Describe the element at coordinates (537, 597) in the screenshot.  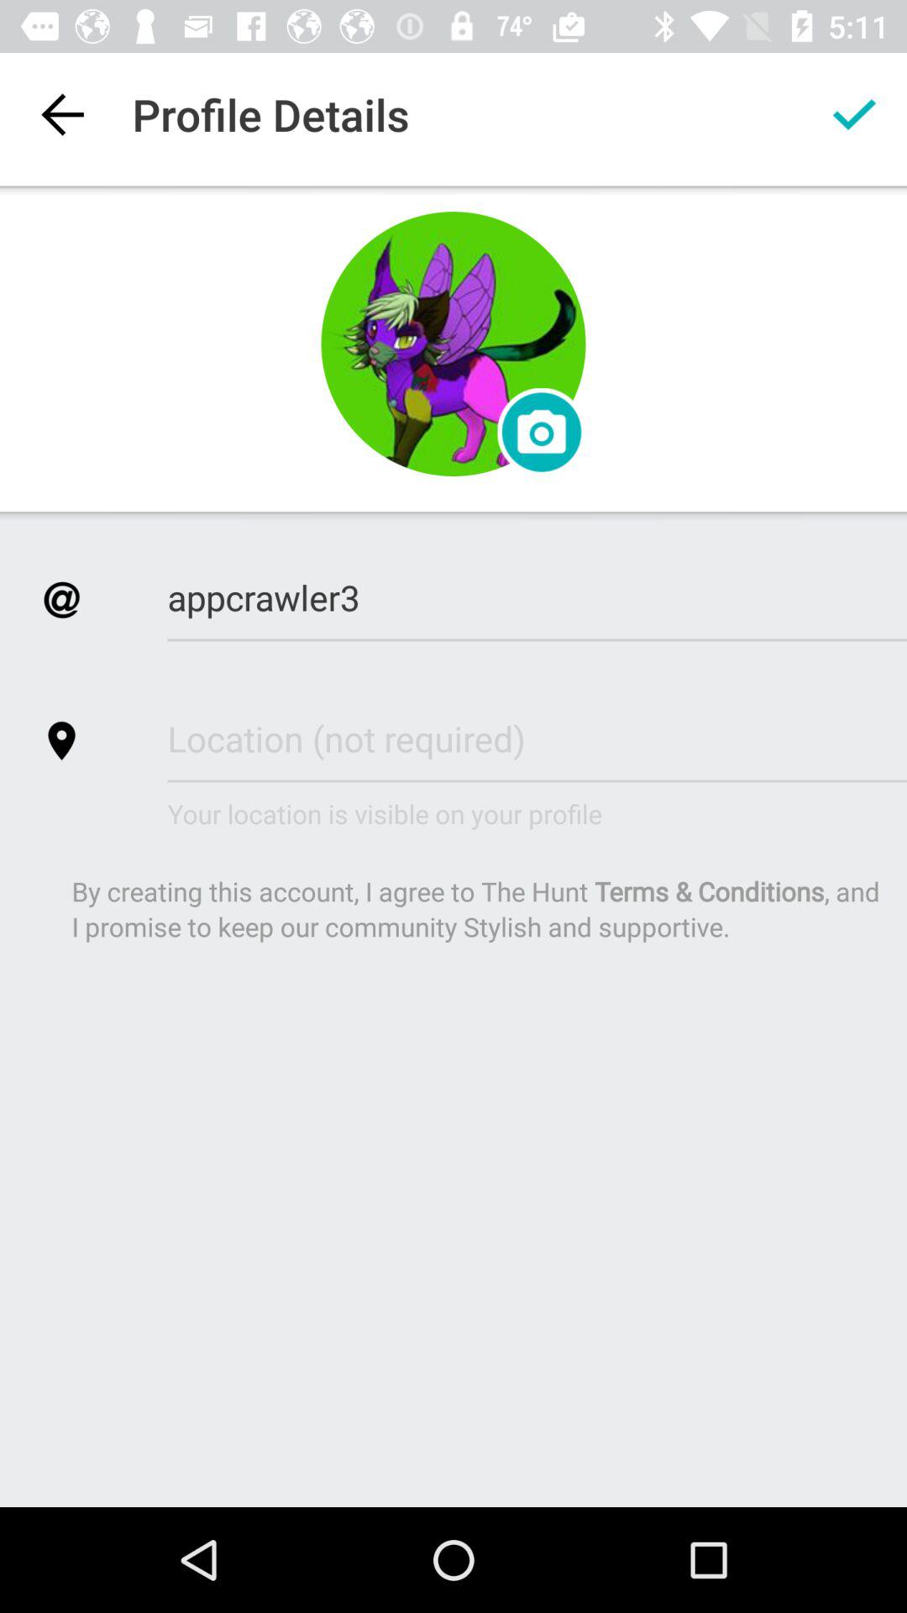
I see `click appcrawler3` at that location.